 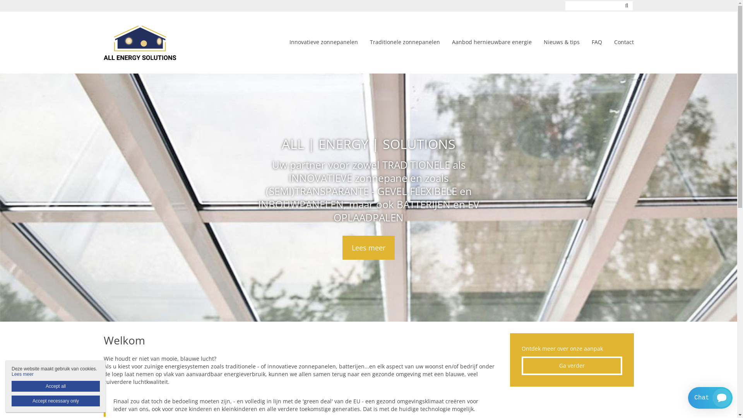 I want to click on Innovatieve zonnepanelen, so click(x=324, y=43).